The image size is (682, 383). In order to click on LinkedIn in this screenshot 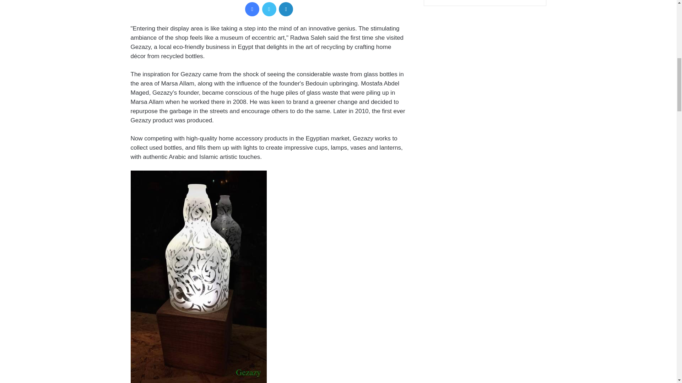, I will do `click(286, 9)`.